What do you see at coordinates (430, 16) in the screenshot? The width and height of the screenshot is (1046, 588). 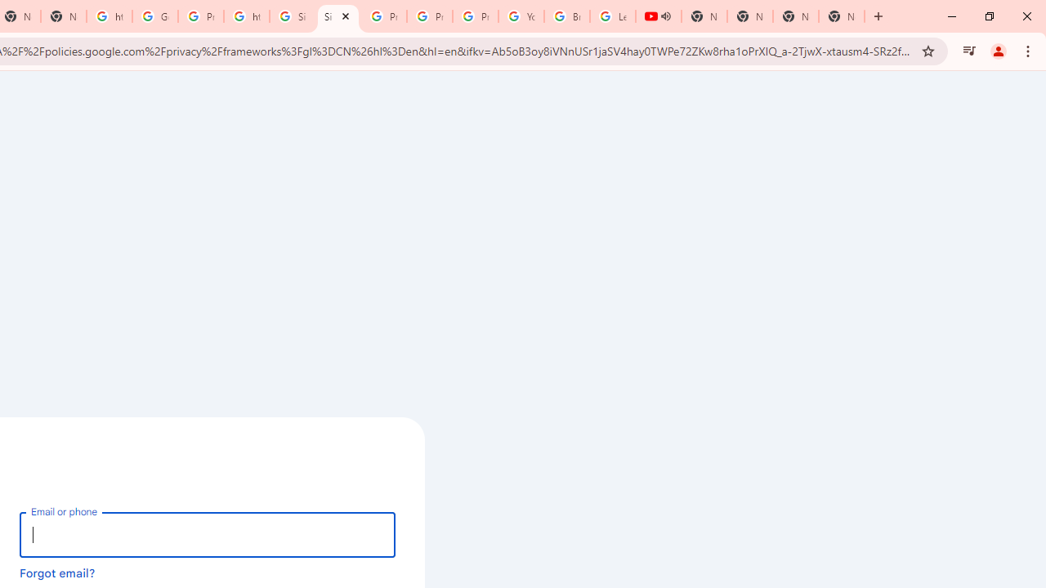 I see `Privacy Help Center - Policies Help` at bounding box center [430, 16].